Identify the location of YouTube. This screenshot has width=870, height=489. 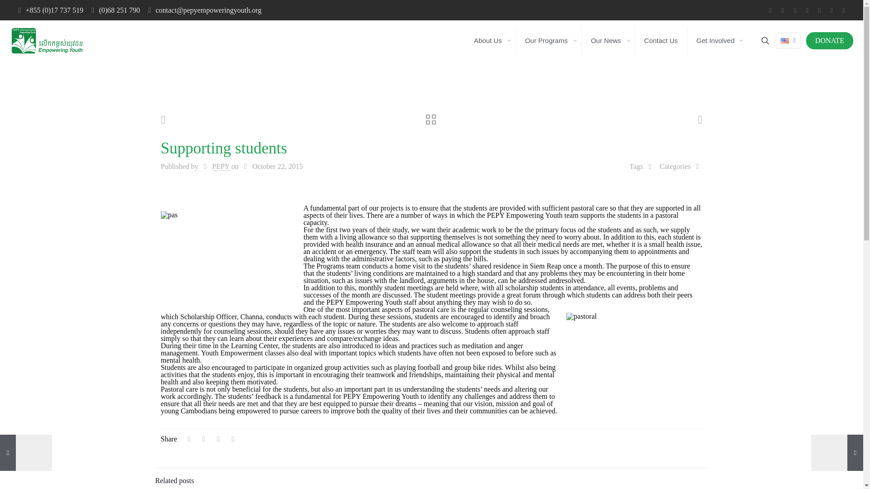
(807, 10).